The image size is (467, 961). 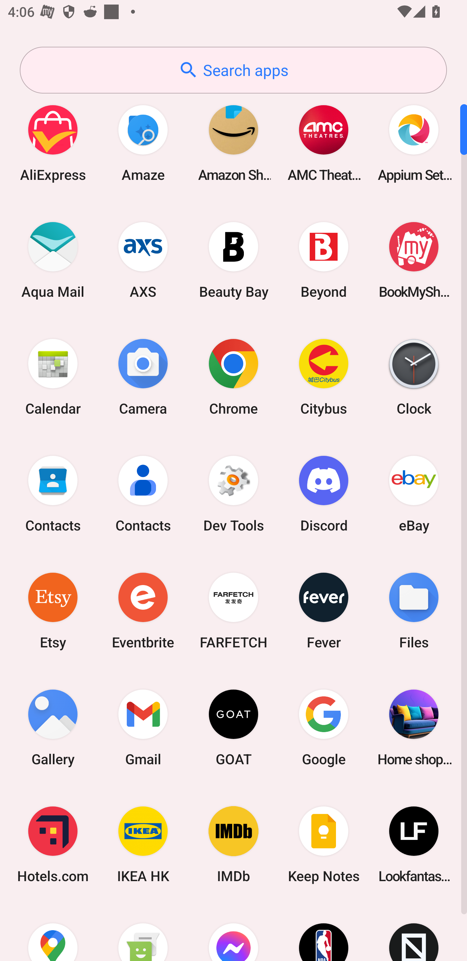 What do you see at coordinates (53, 143) in the screenshot?
I see `AliExpress` at bounding box center [53, 143].